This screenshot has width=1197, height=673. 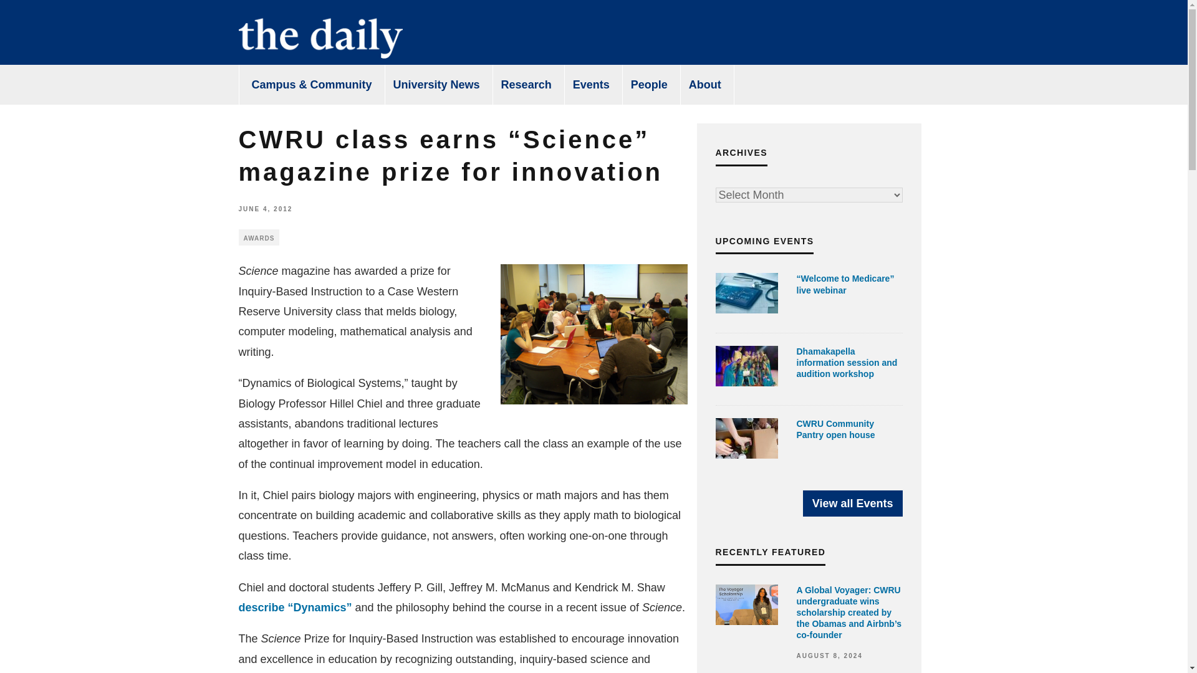 What do you see at coordinates (847, 363) in the screenshot?
I see `Dhamakapella information session and audition workshop` at bounding box center [847, 363].